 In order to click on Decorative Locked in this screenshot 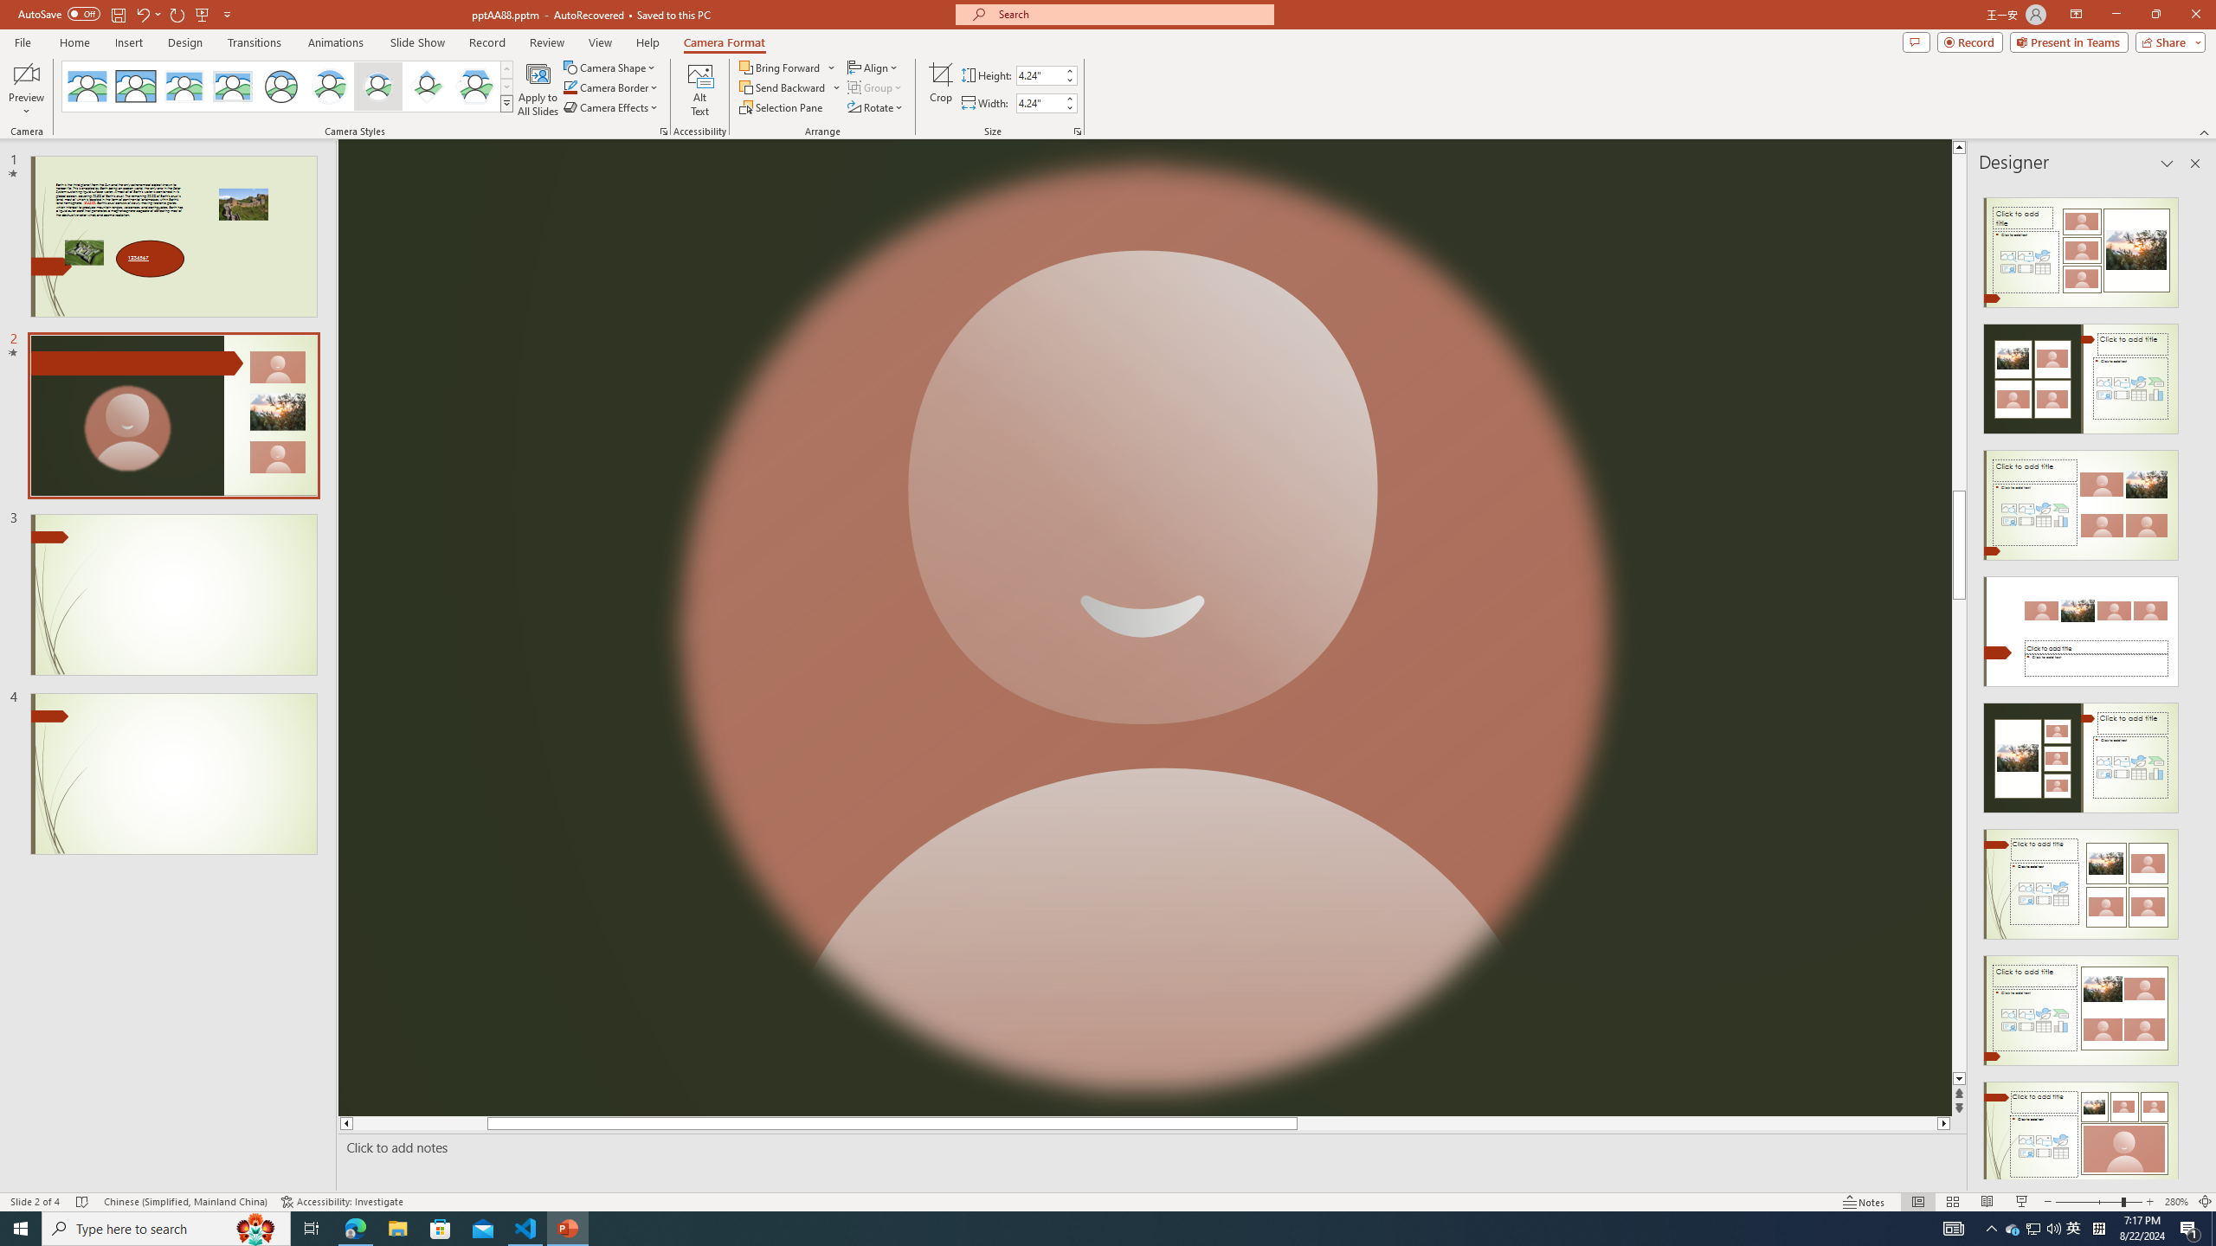, I will do `click(1145, 628)`.